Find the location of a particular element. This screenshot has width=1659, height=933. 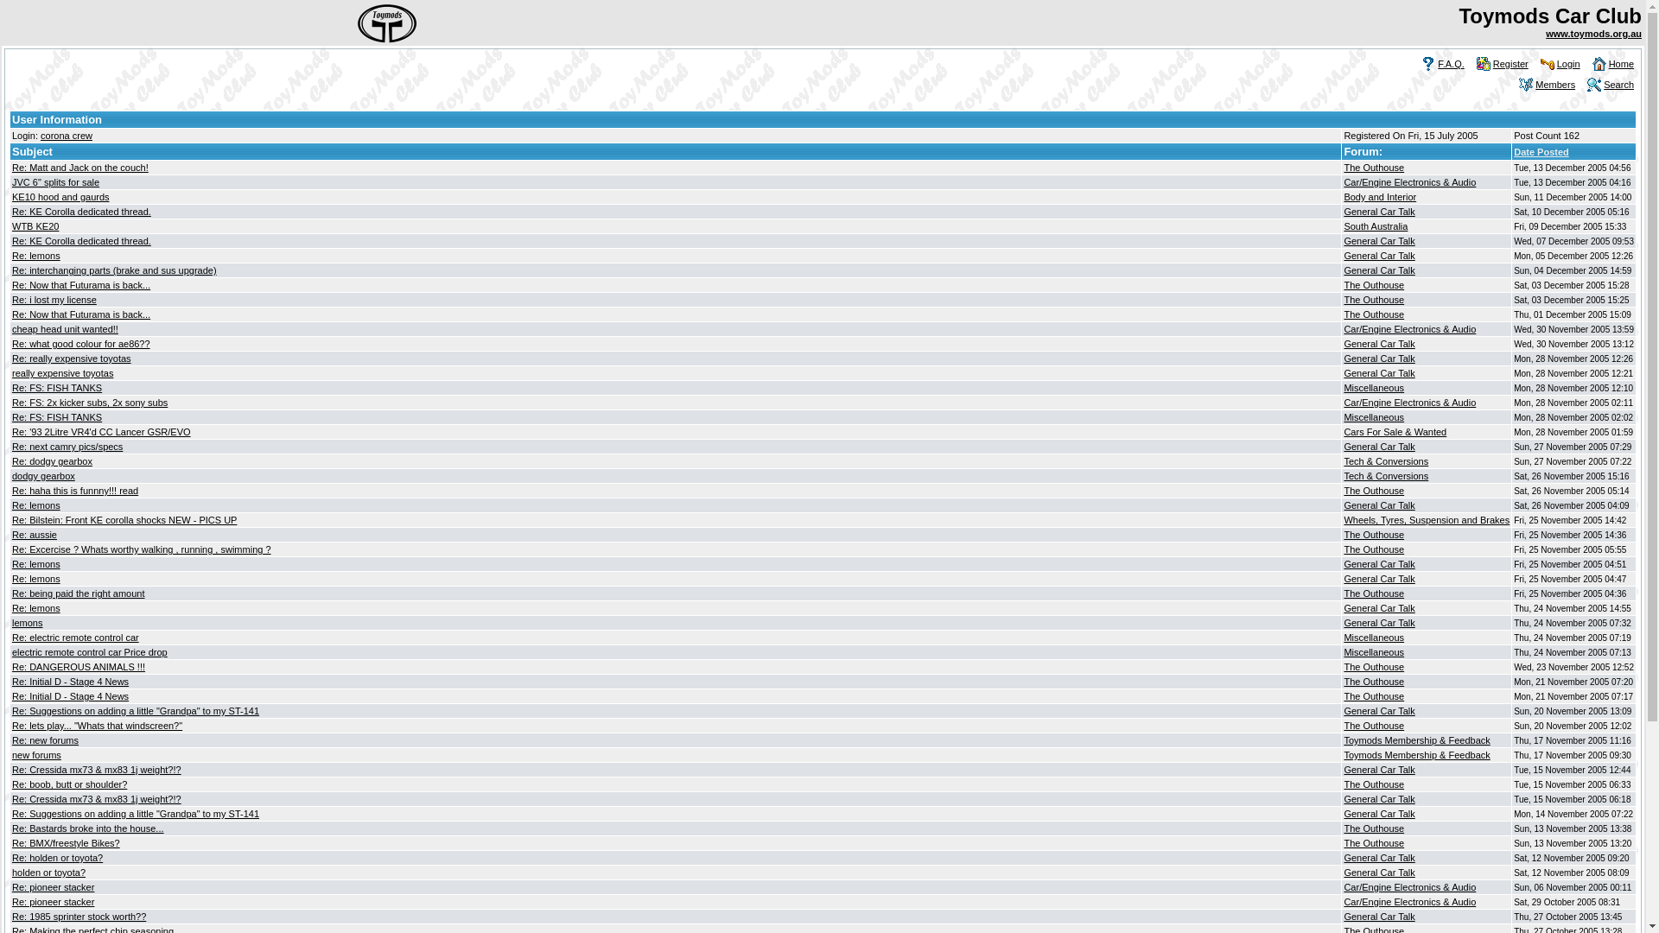

General Car Talk is located at coordinates (1379, 344).